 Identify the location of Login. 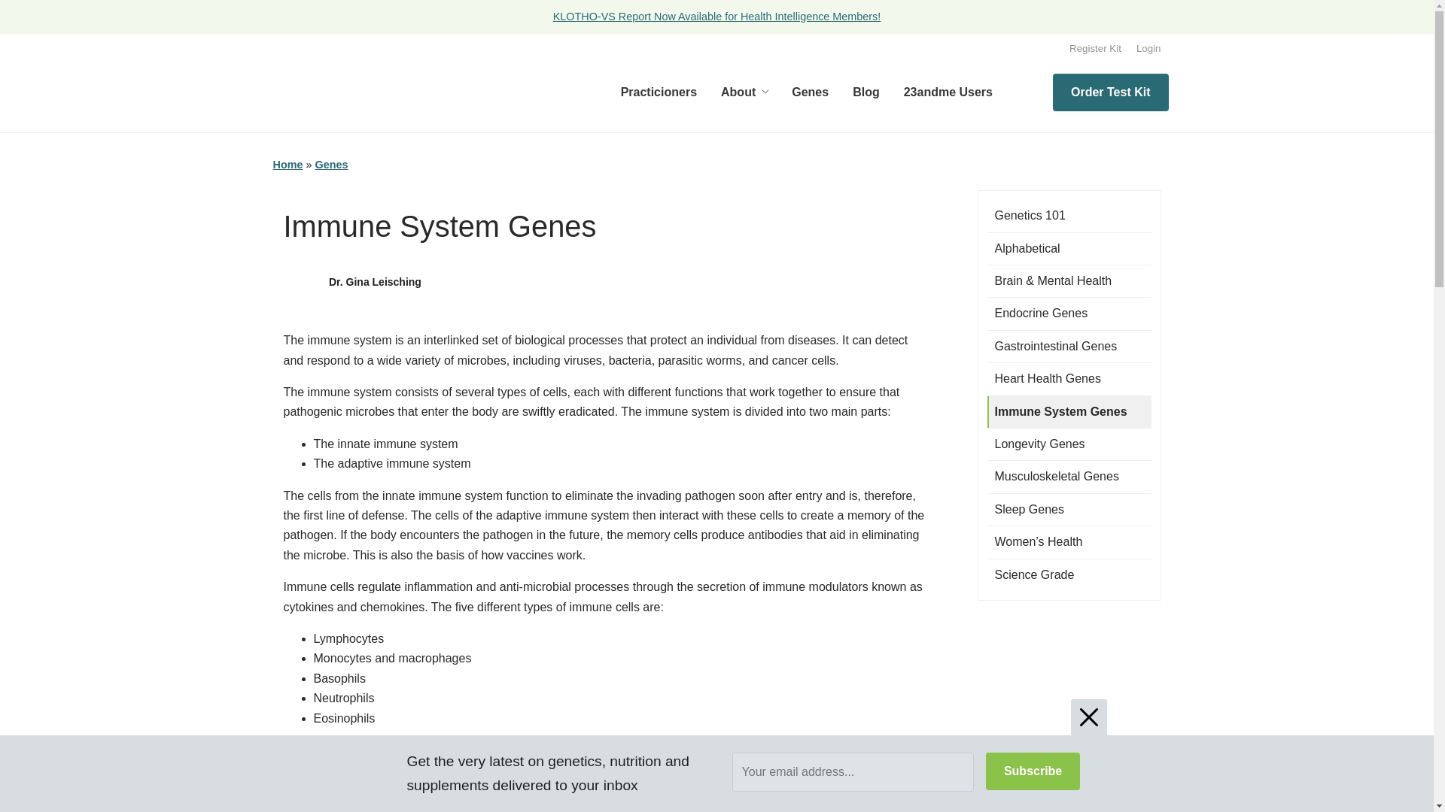
(1148, 49).